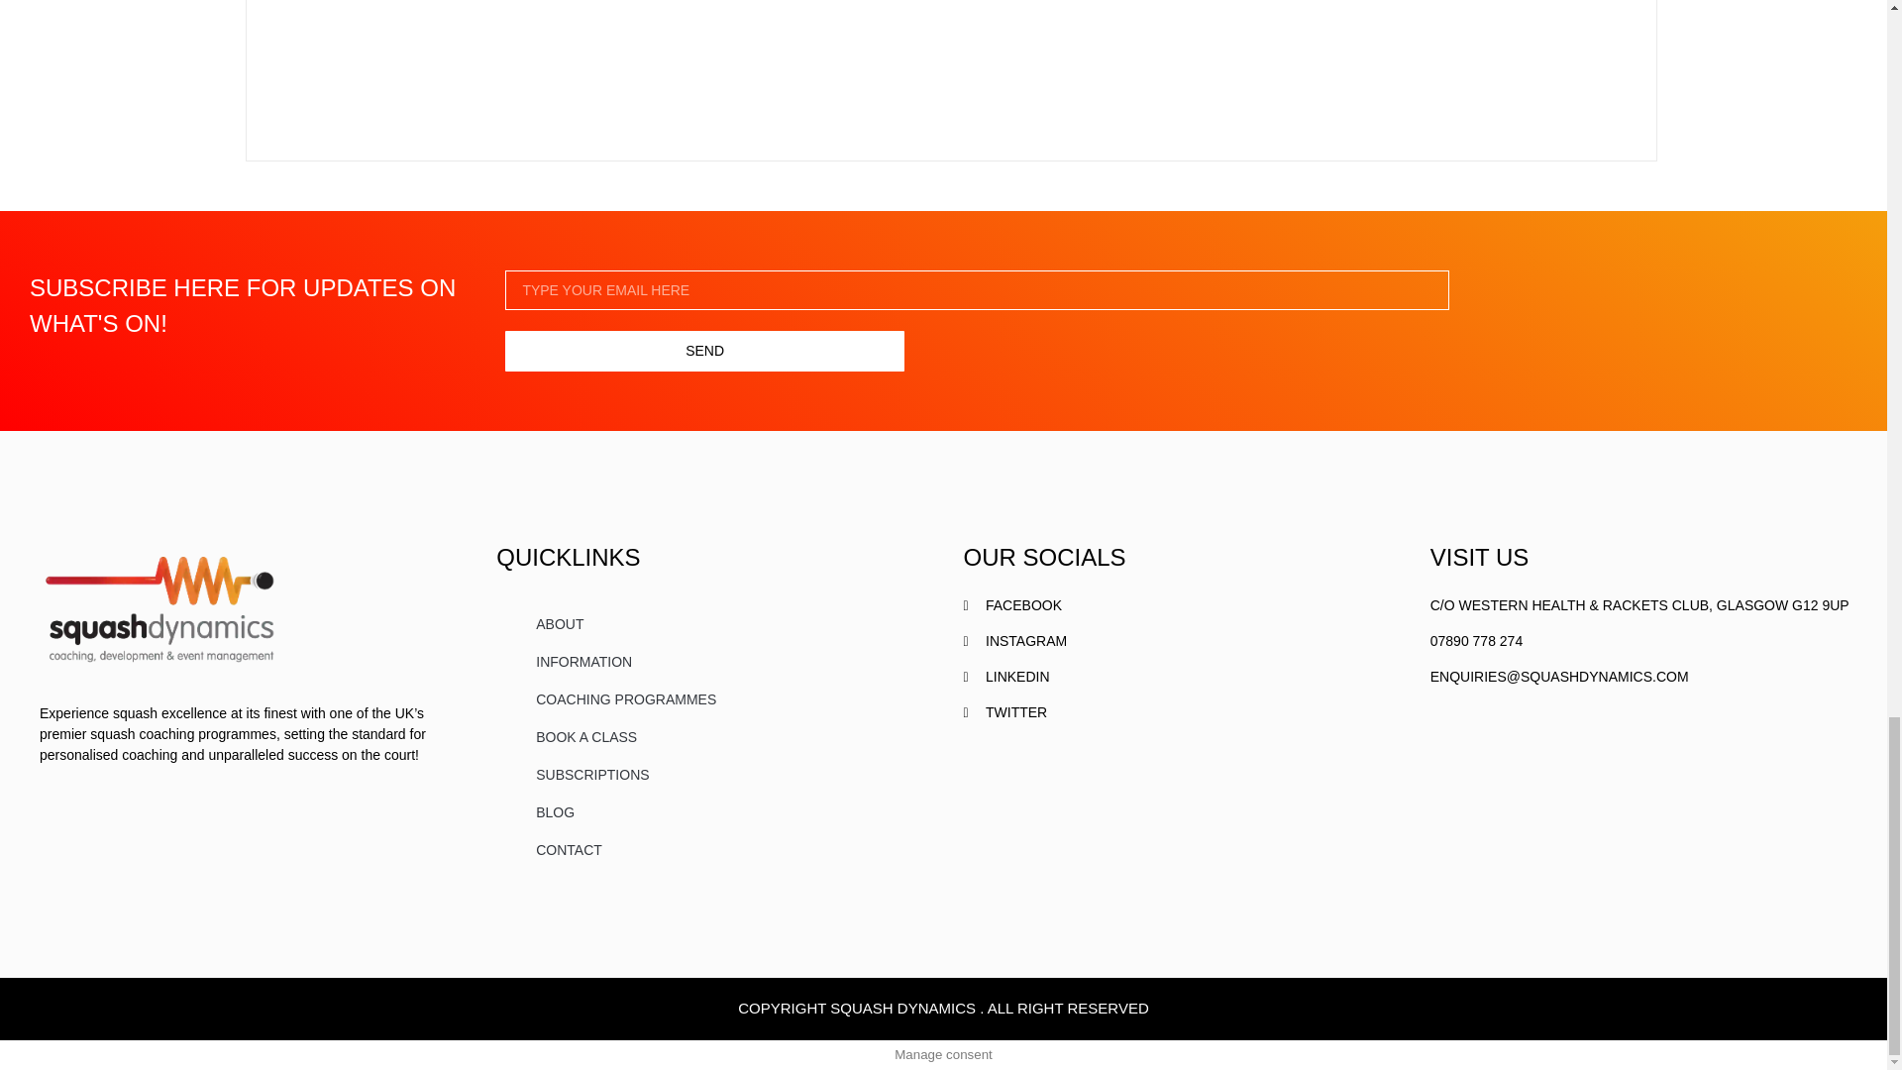 The image size is (1902, 1070). Describe the element at coordinates (709, 698) in the screenshot. I see `COACHING PROGRAMMES` at that location.